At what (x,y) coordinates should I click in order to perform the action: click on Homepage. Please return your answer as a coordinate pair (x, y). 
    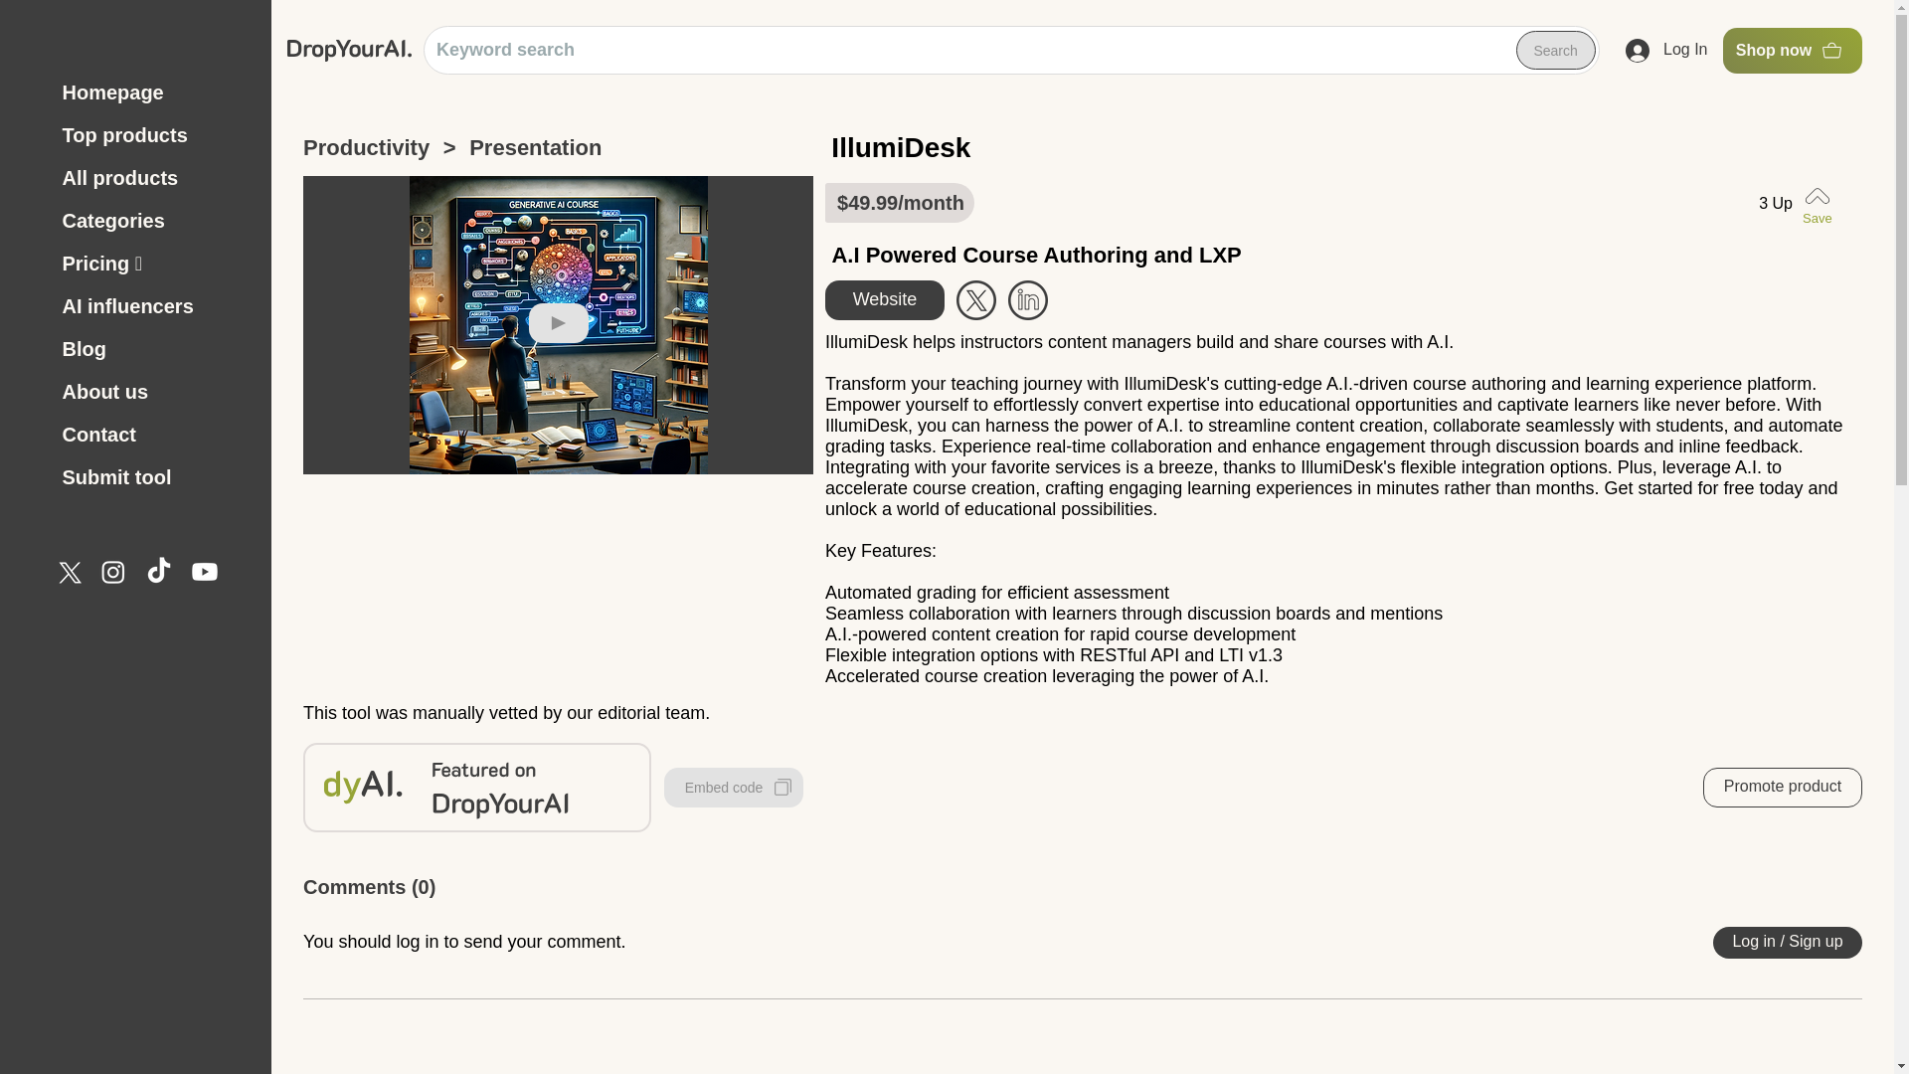
    Looking at the image, I should click on (154, 93).